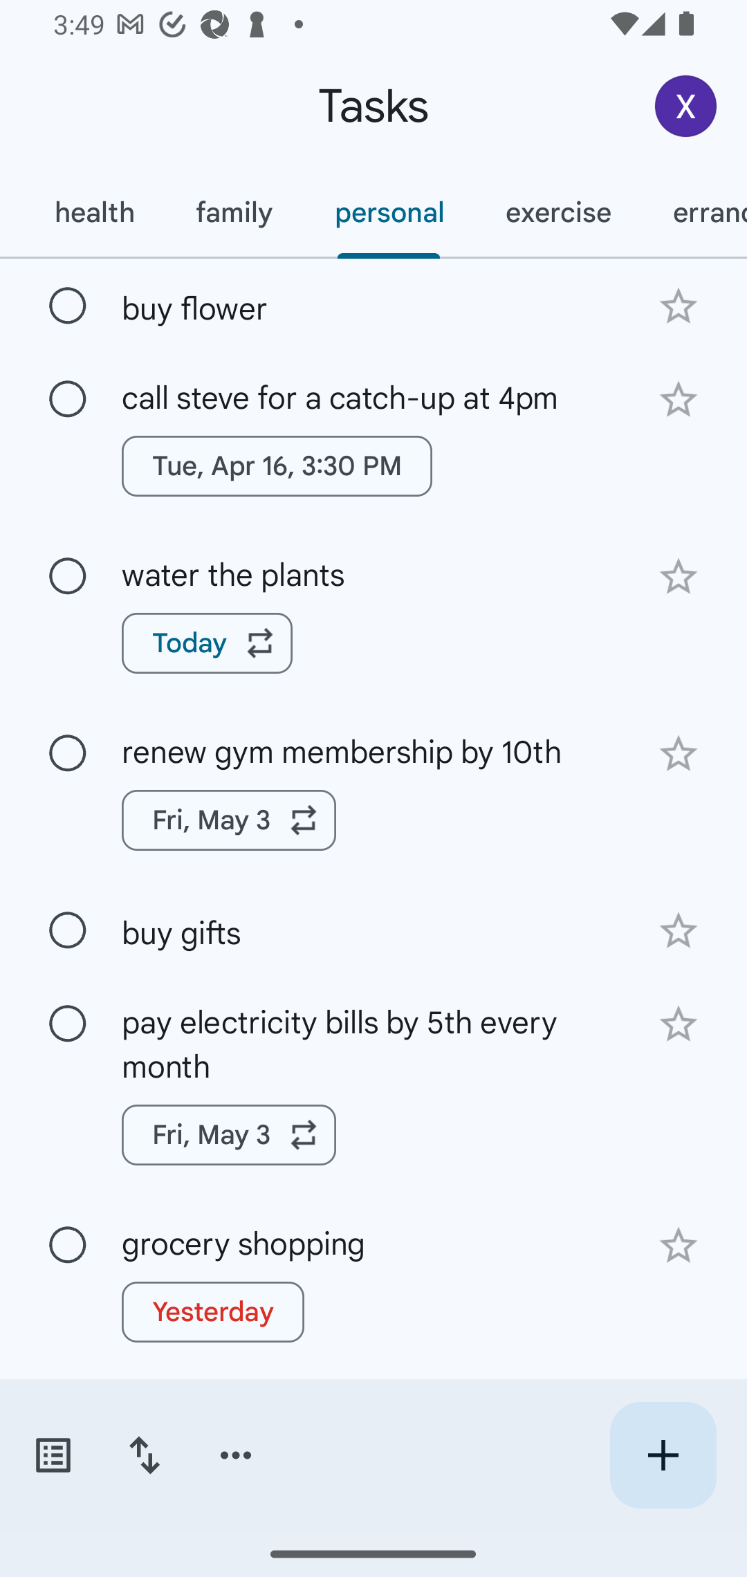 The width and height of the screenshot is (747, 1577). What do you see at coordinates (678, 1246) in the screenshot?
I see `Add star` at bounding box center [678, 1246].